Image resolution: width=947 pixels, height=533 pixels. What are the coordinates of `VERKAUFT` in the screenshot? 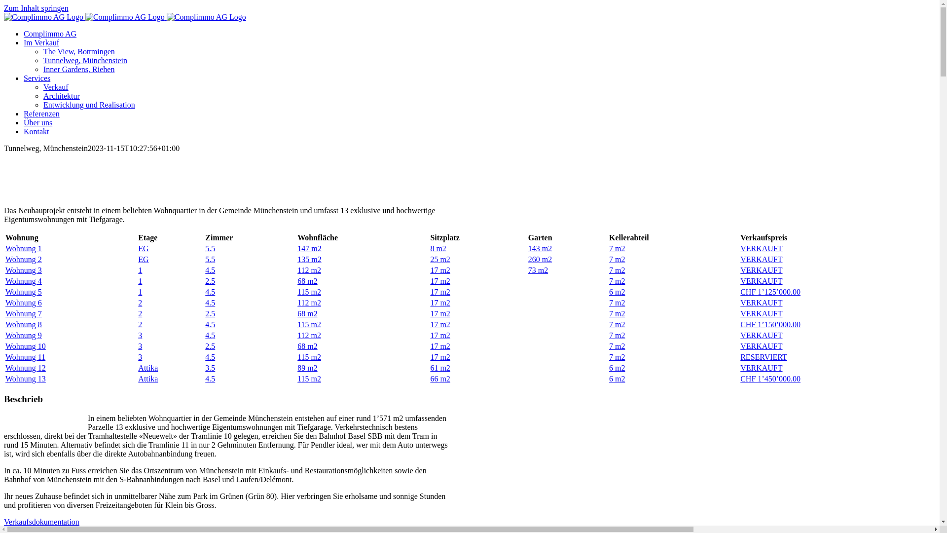 It's located at (762, 303).